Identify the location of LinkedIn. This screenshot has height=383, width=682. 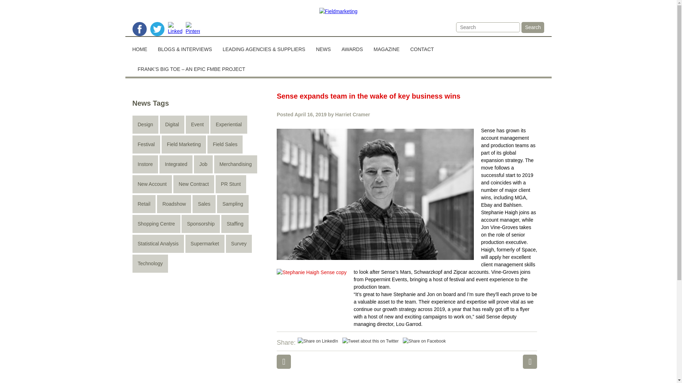
(318, 341).